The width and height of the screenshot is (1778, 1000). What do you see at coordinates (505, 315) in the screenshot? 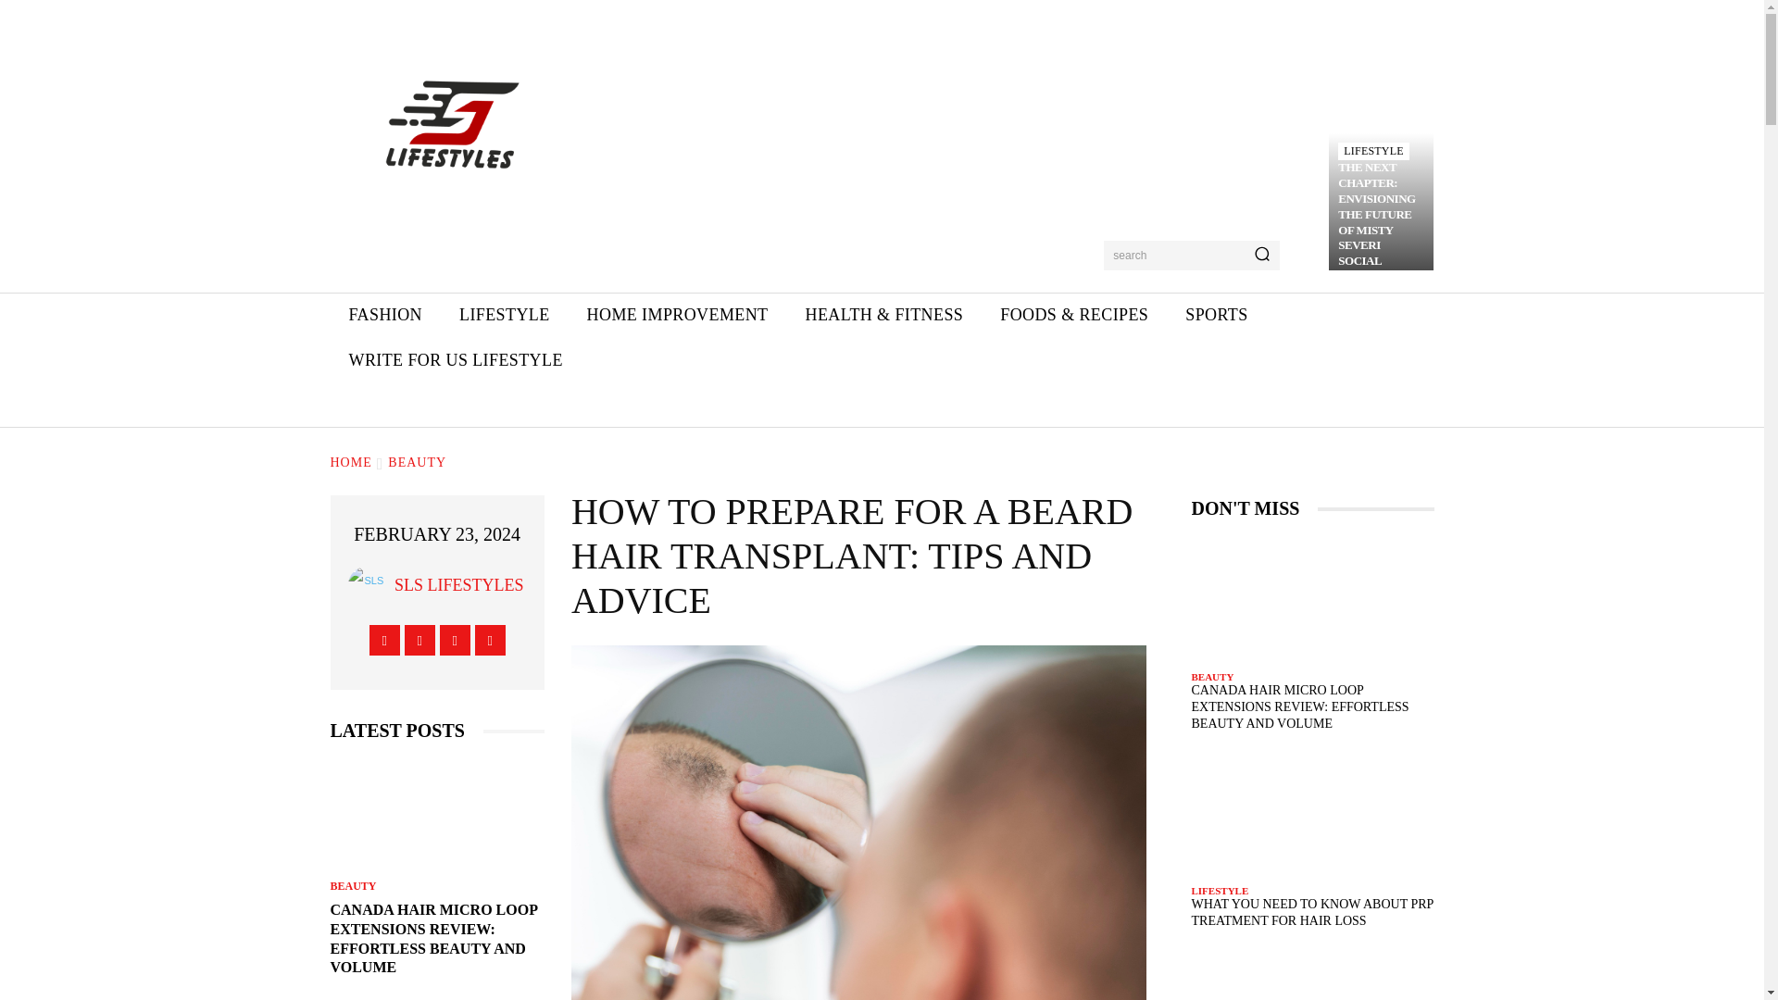
I see `LIFESTYLE` at bounding box center [505, 315].